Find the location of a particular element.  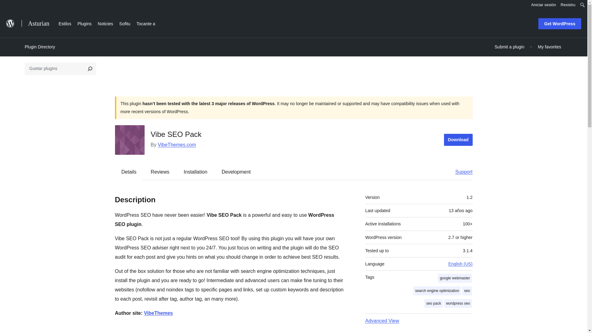

Installation is located at coordinates (195, 172).